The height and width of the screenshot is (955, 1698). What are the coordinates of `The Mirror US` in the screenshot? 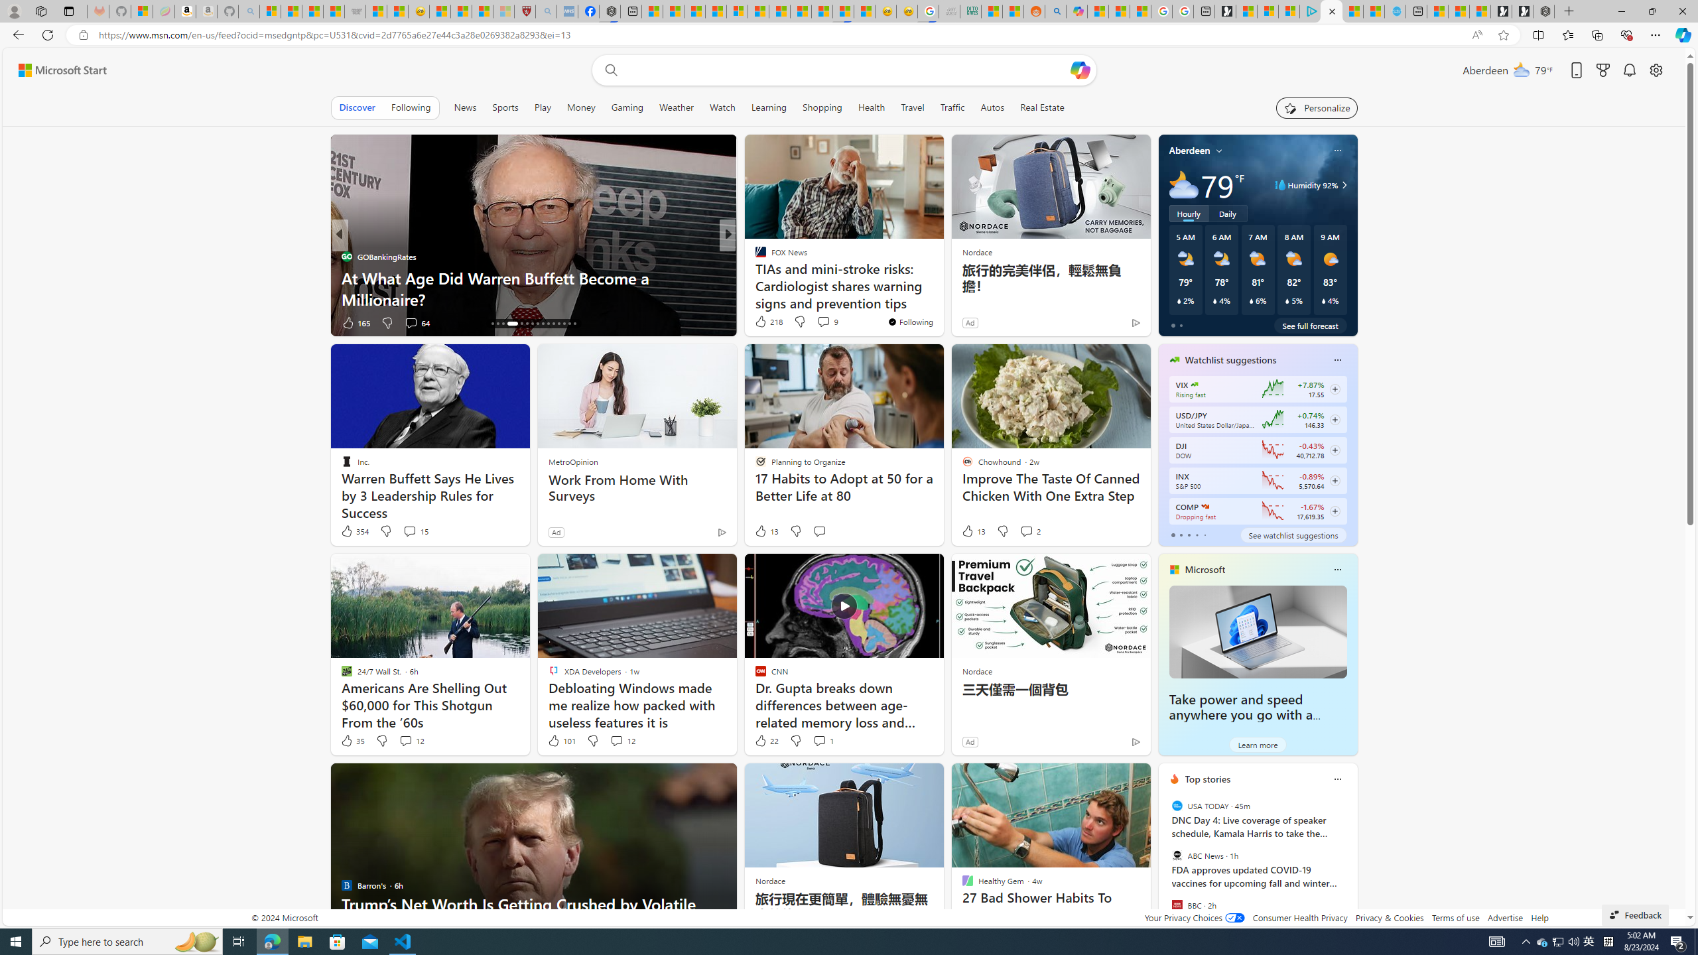 It's located at (754, 256).